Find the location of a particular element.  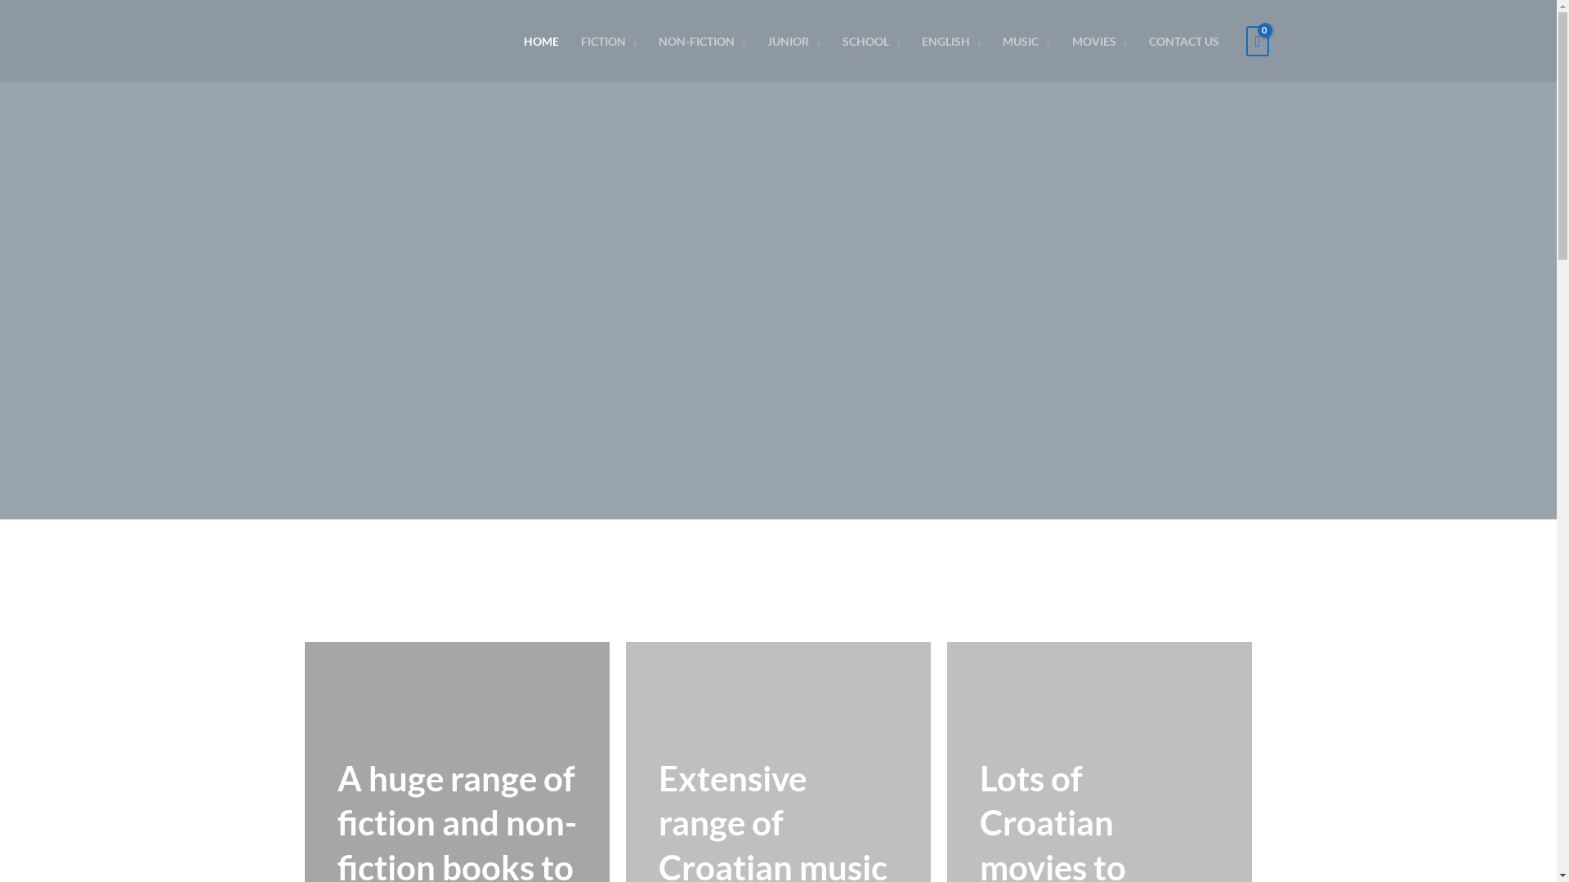

MUSIC is located at coordinates (1026, 42).